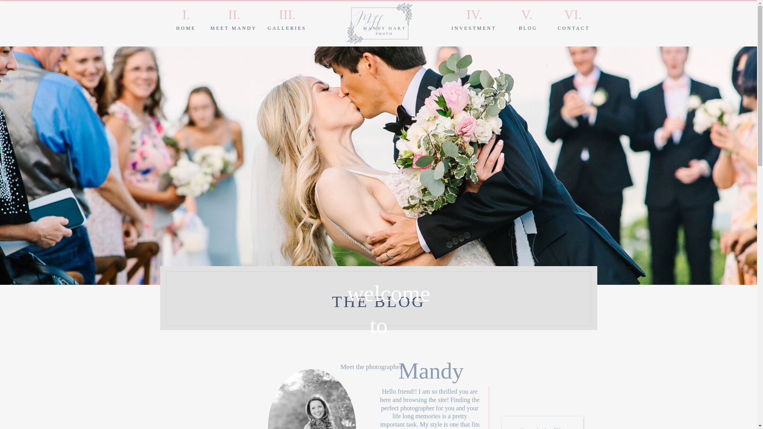 This screenshot has height=429, width=763. Describe the element at coordinates (286, 14) in the screenshot. I see `III.` at that location.